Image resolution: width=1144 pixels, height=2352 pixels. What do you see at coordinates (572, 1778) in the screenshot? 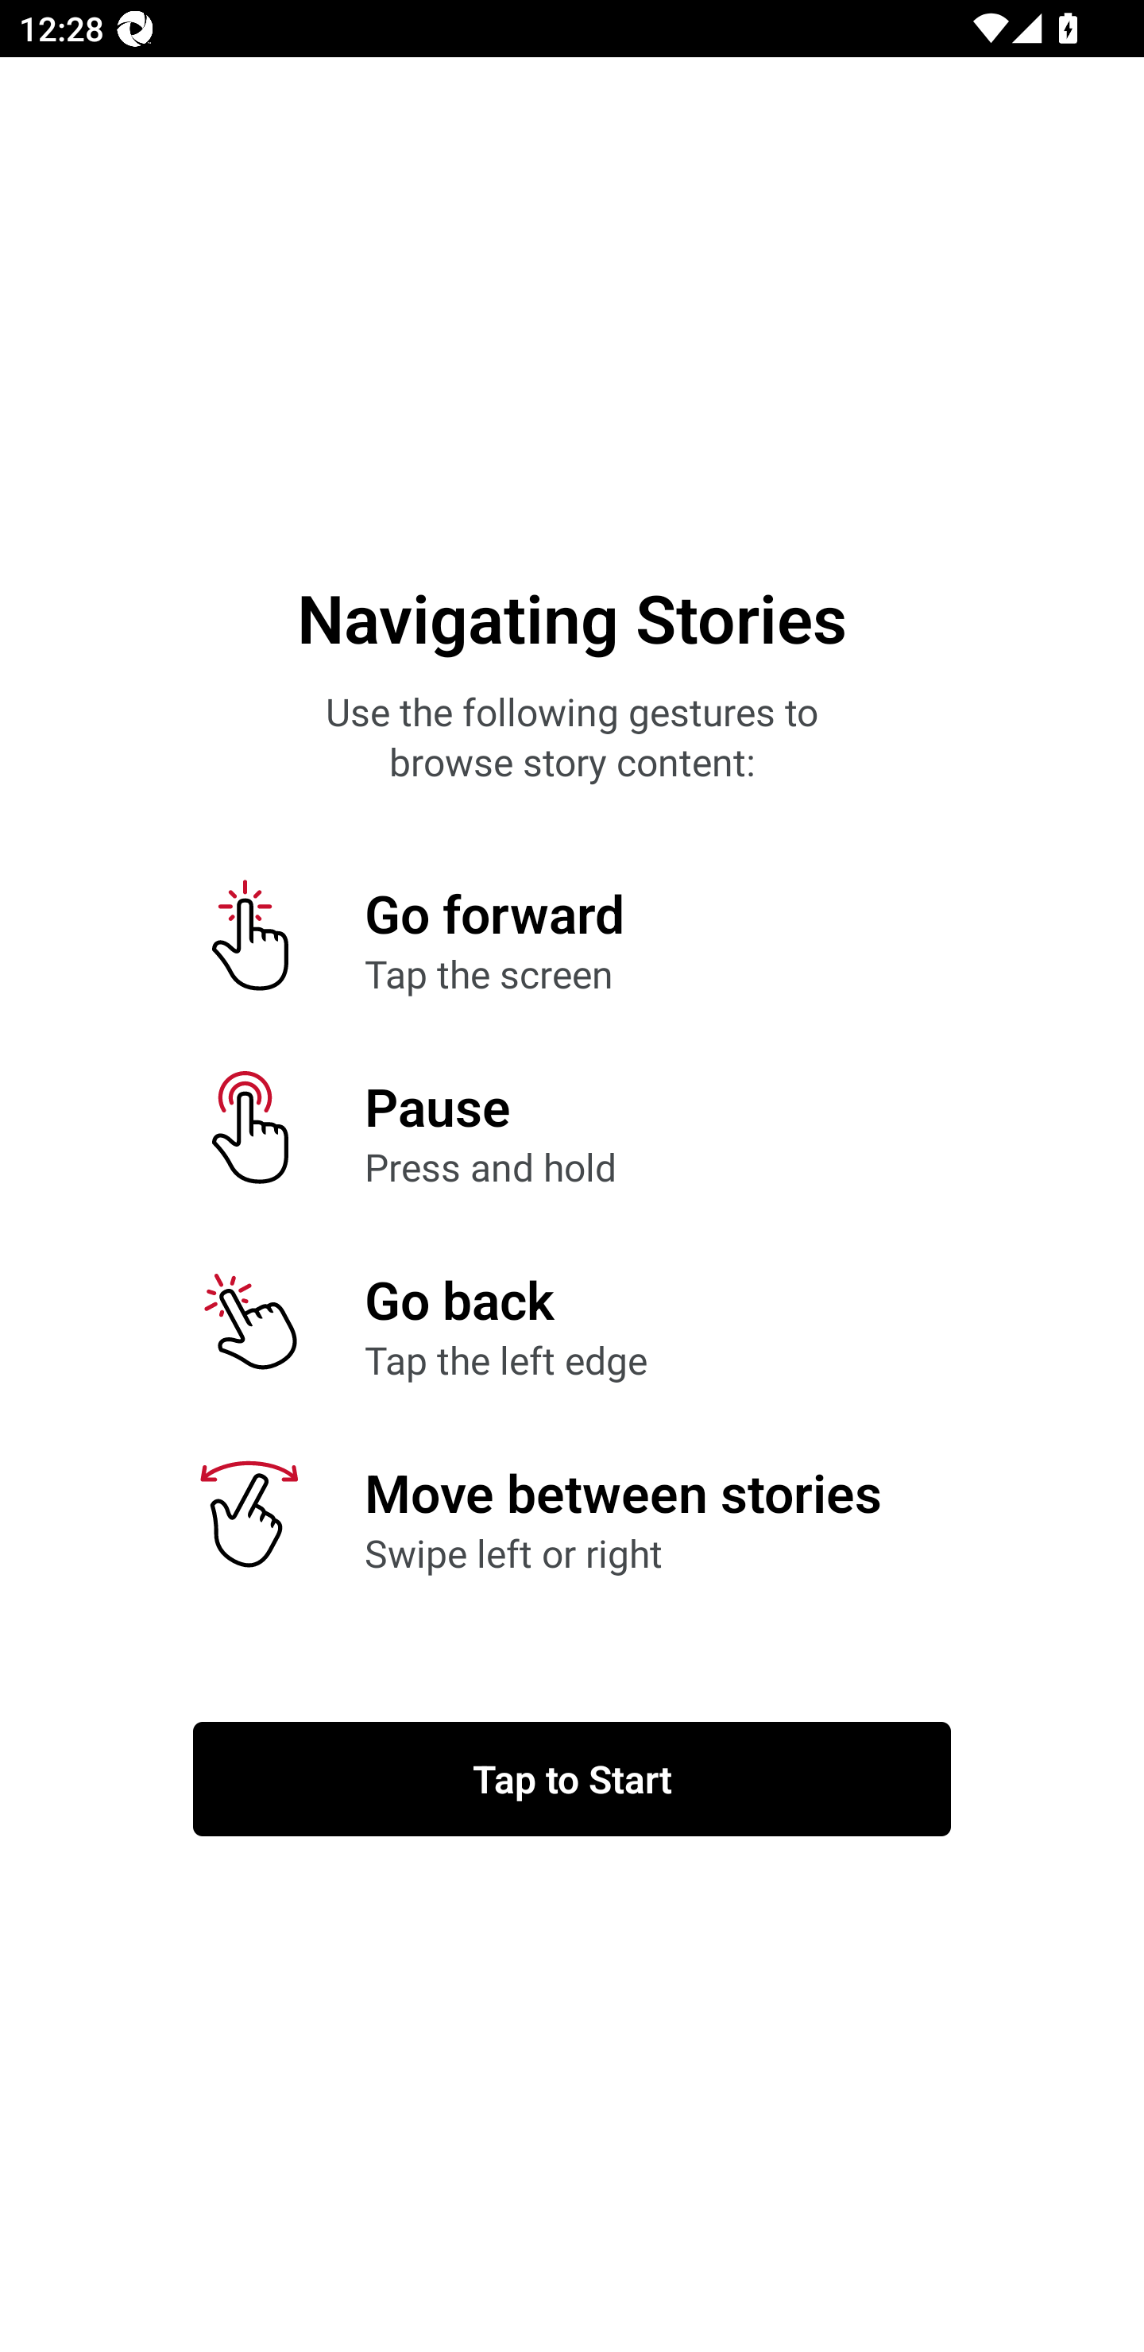
I see `Tap to Start` at bounding box center [572, 1778].